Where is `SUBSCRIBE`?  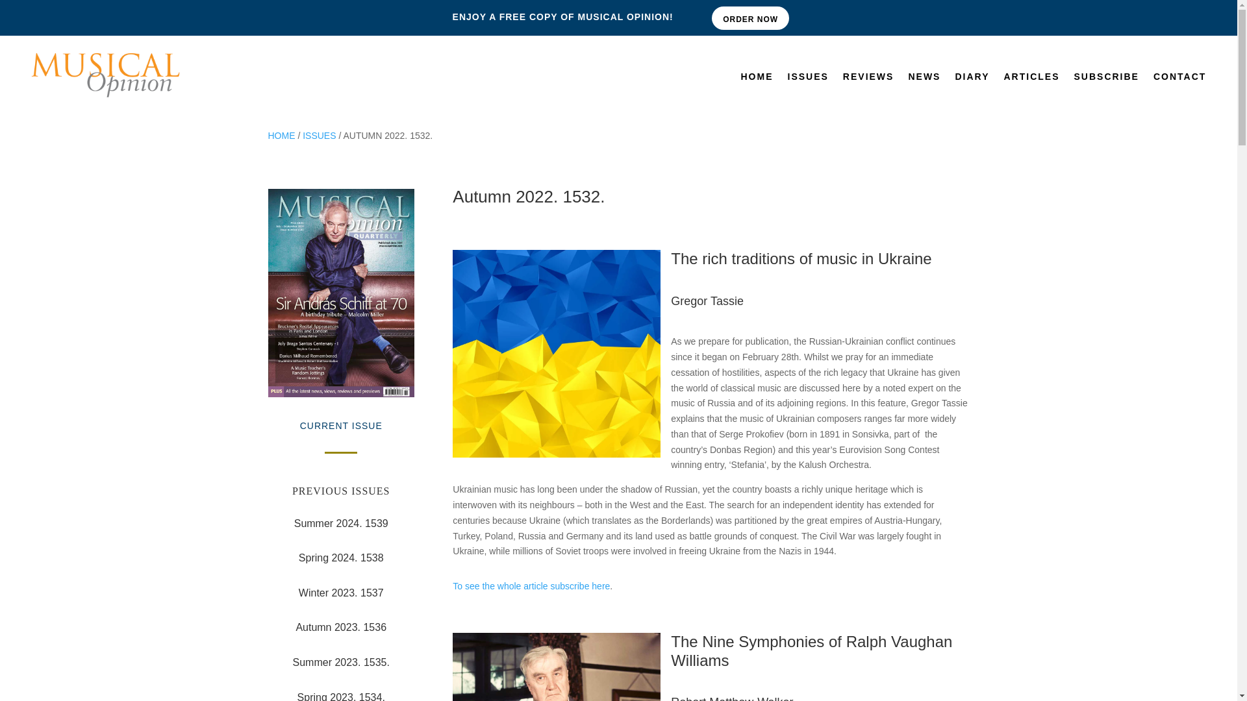 SUBSCRIBE is located at coordinates (1105, 79).